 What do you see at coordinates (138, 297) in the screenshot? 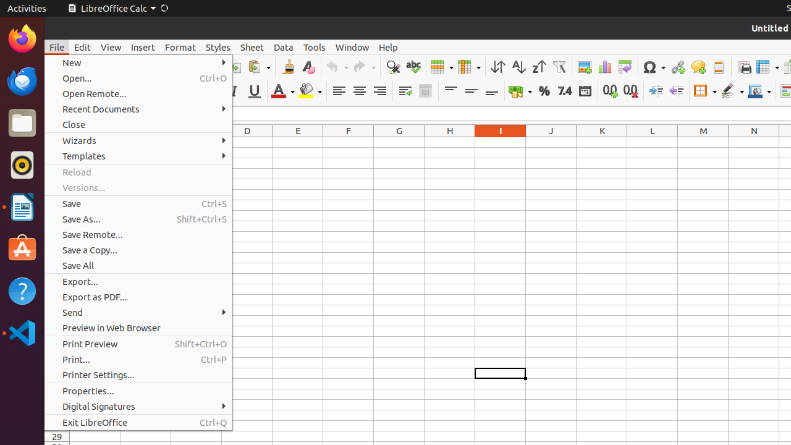
I see `Export as PDF...` at bounding box center [138, 297].